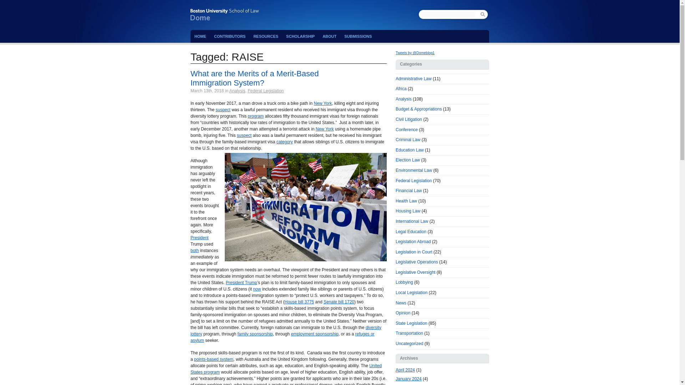 This screenshot has height=385, width=685. Describe the element at coordinates (358, 36) in the screenshot. I see `SUBMISSIONS` at that location.